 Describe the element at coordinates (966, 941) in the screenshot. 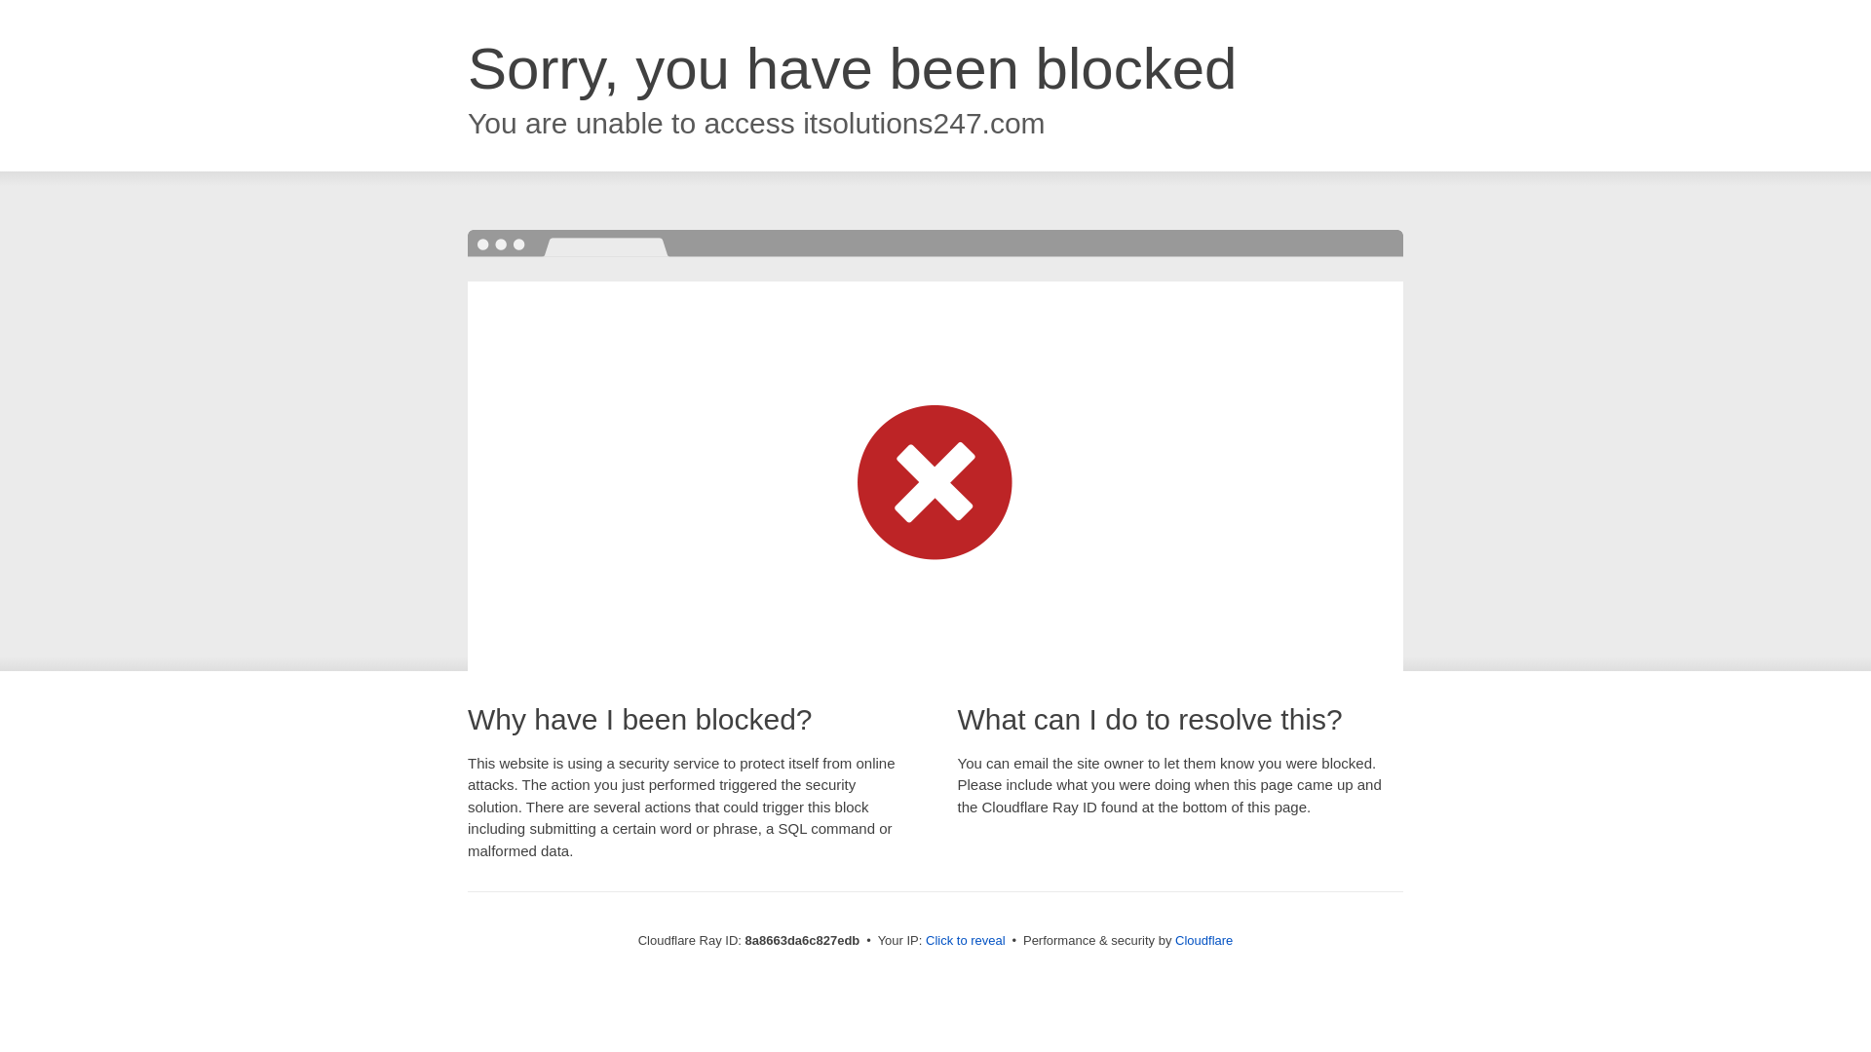

I see `Click to reveal` at that location.